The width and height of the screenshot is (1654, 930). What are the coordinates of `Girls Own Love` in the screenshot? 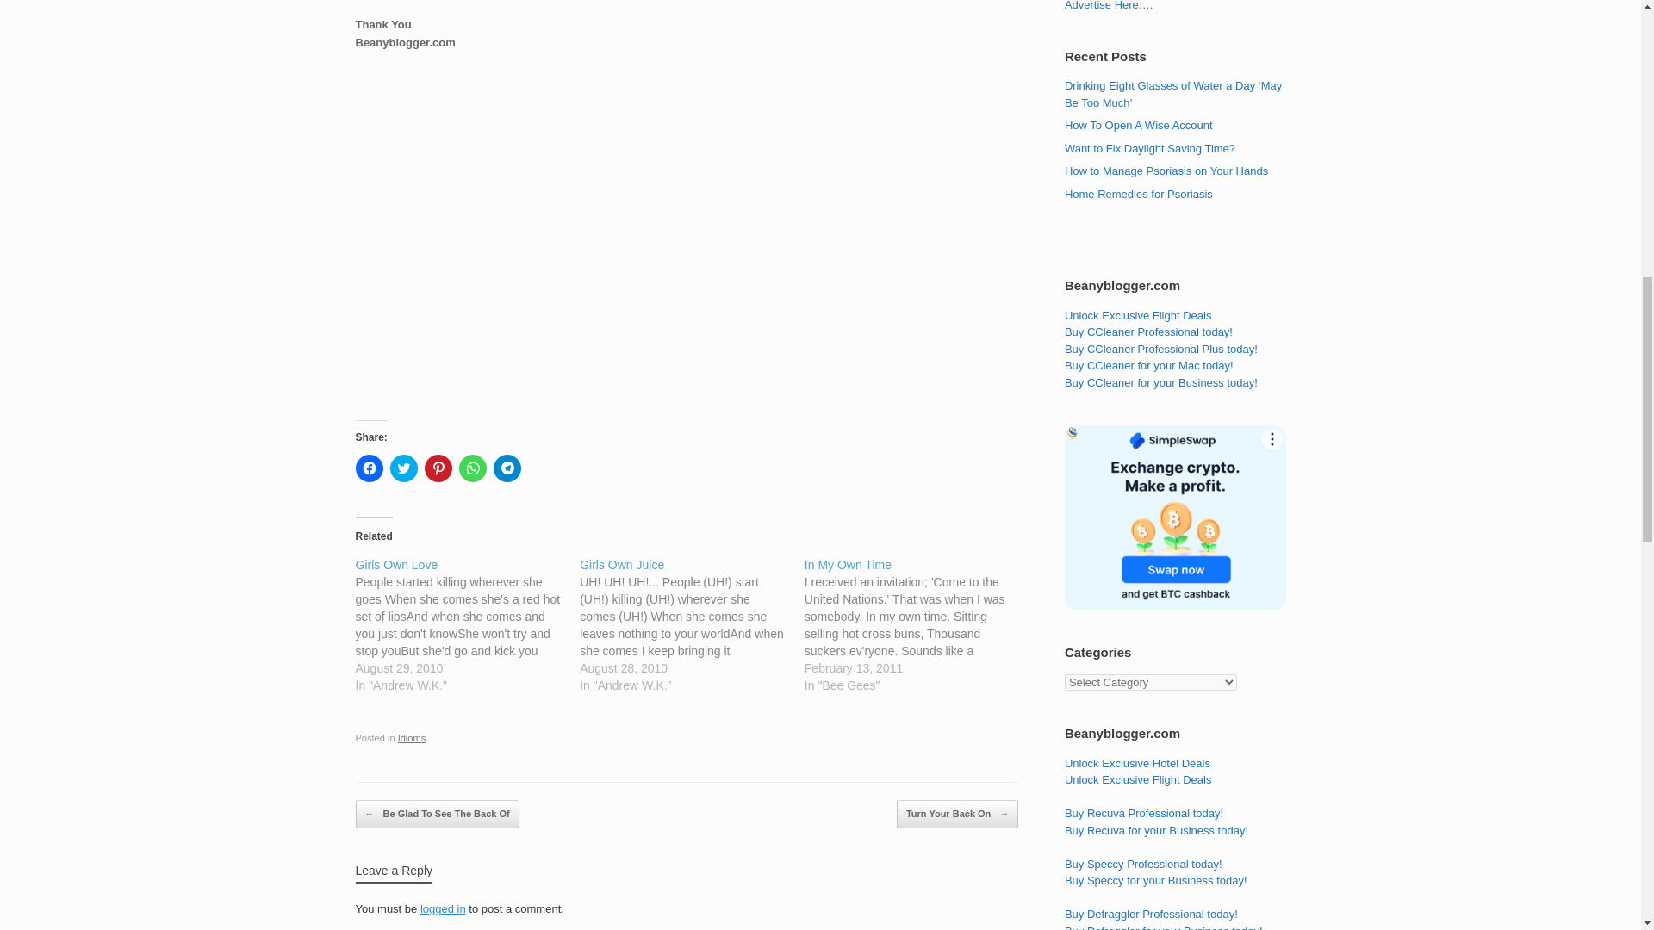 It's located at (467, 624).